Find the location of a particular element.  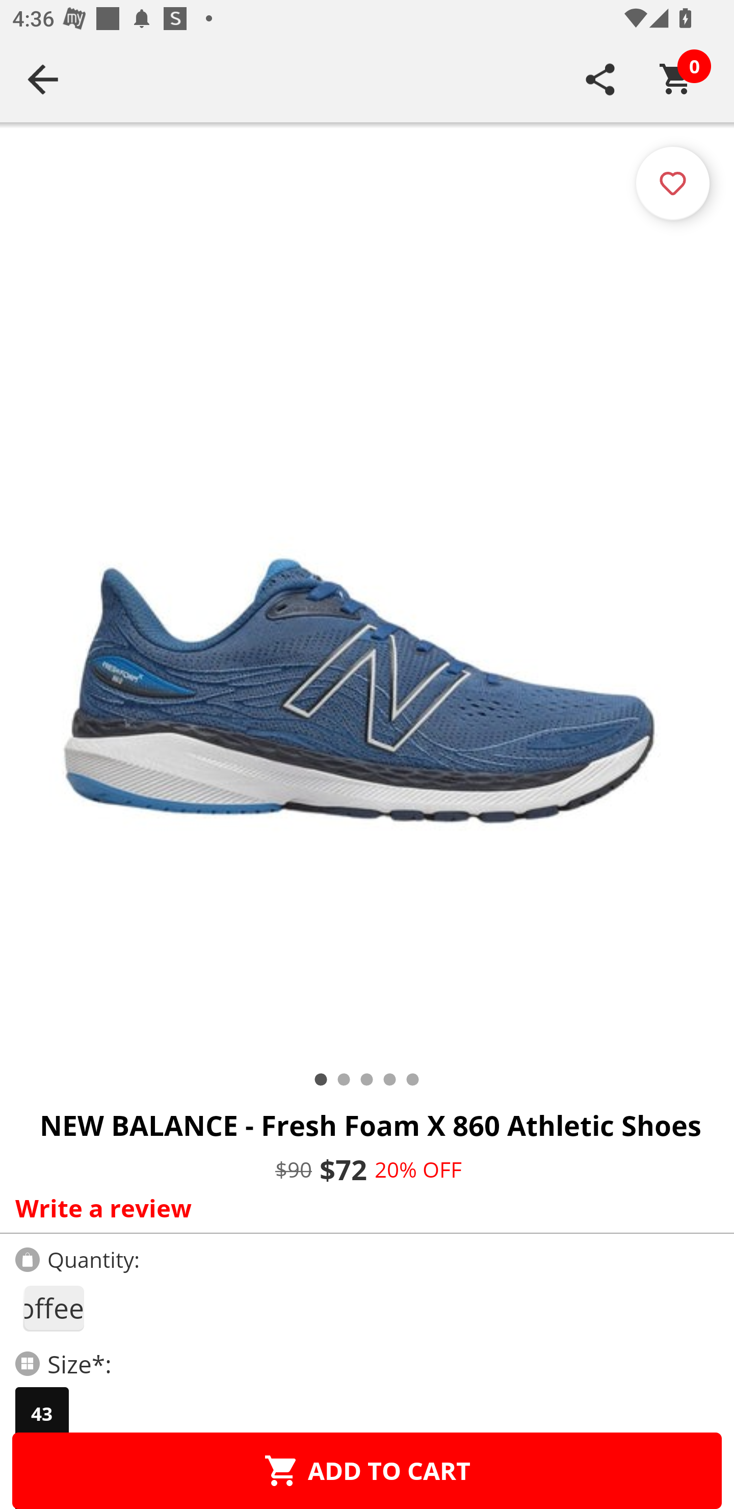

1toothbrushcoffee is located at coordinates (53, 1308).